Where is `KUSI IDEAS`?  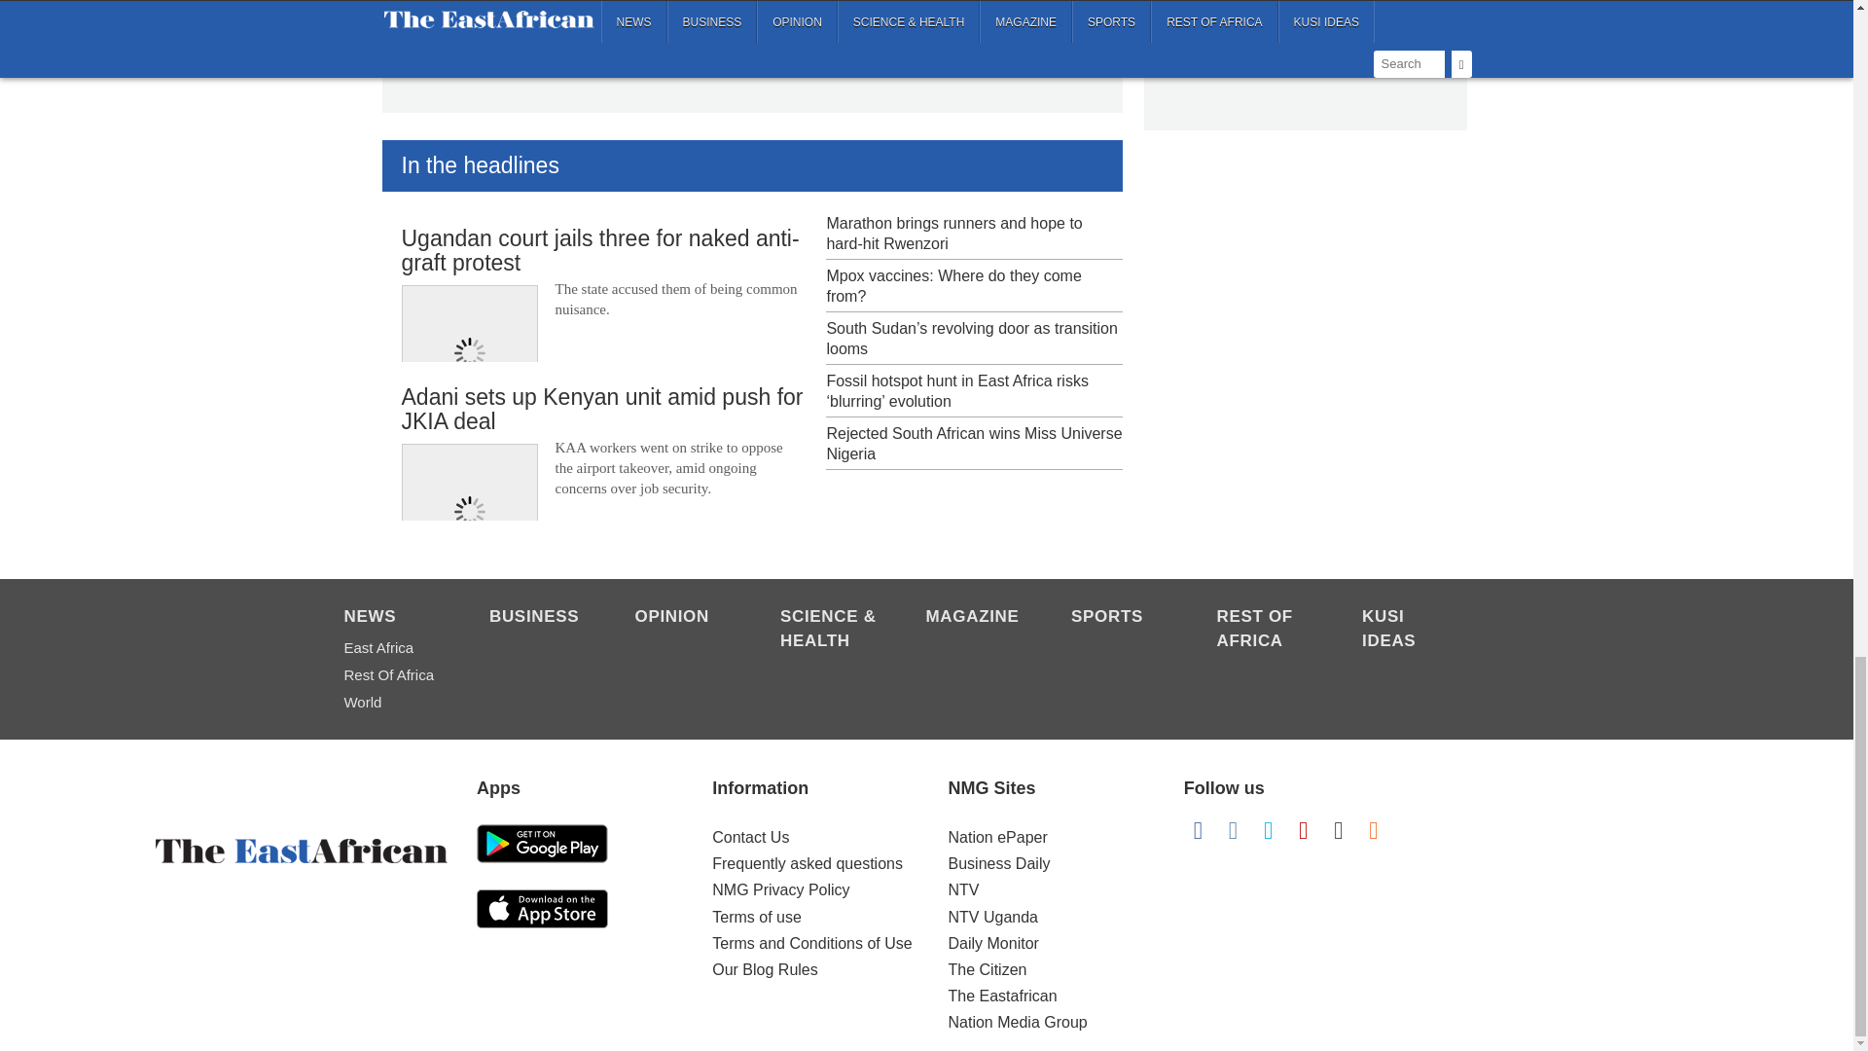 KUSI IDEAS is located at coordinates (1411, 631).